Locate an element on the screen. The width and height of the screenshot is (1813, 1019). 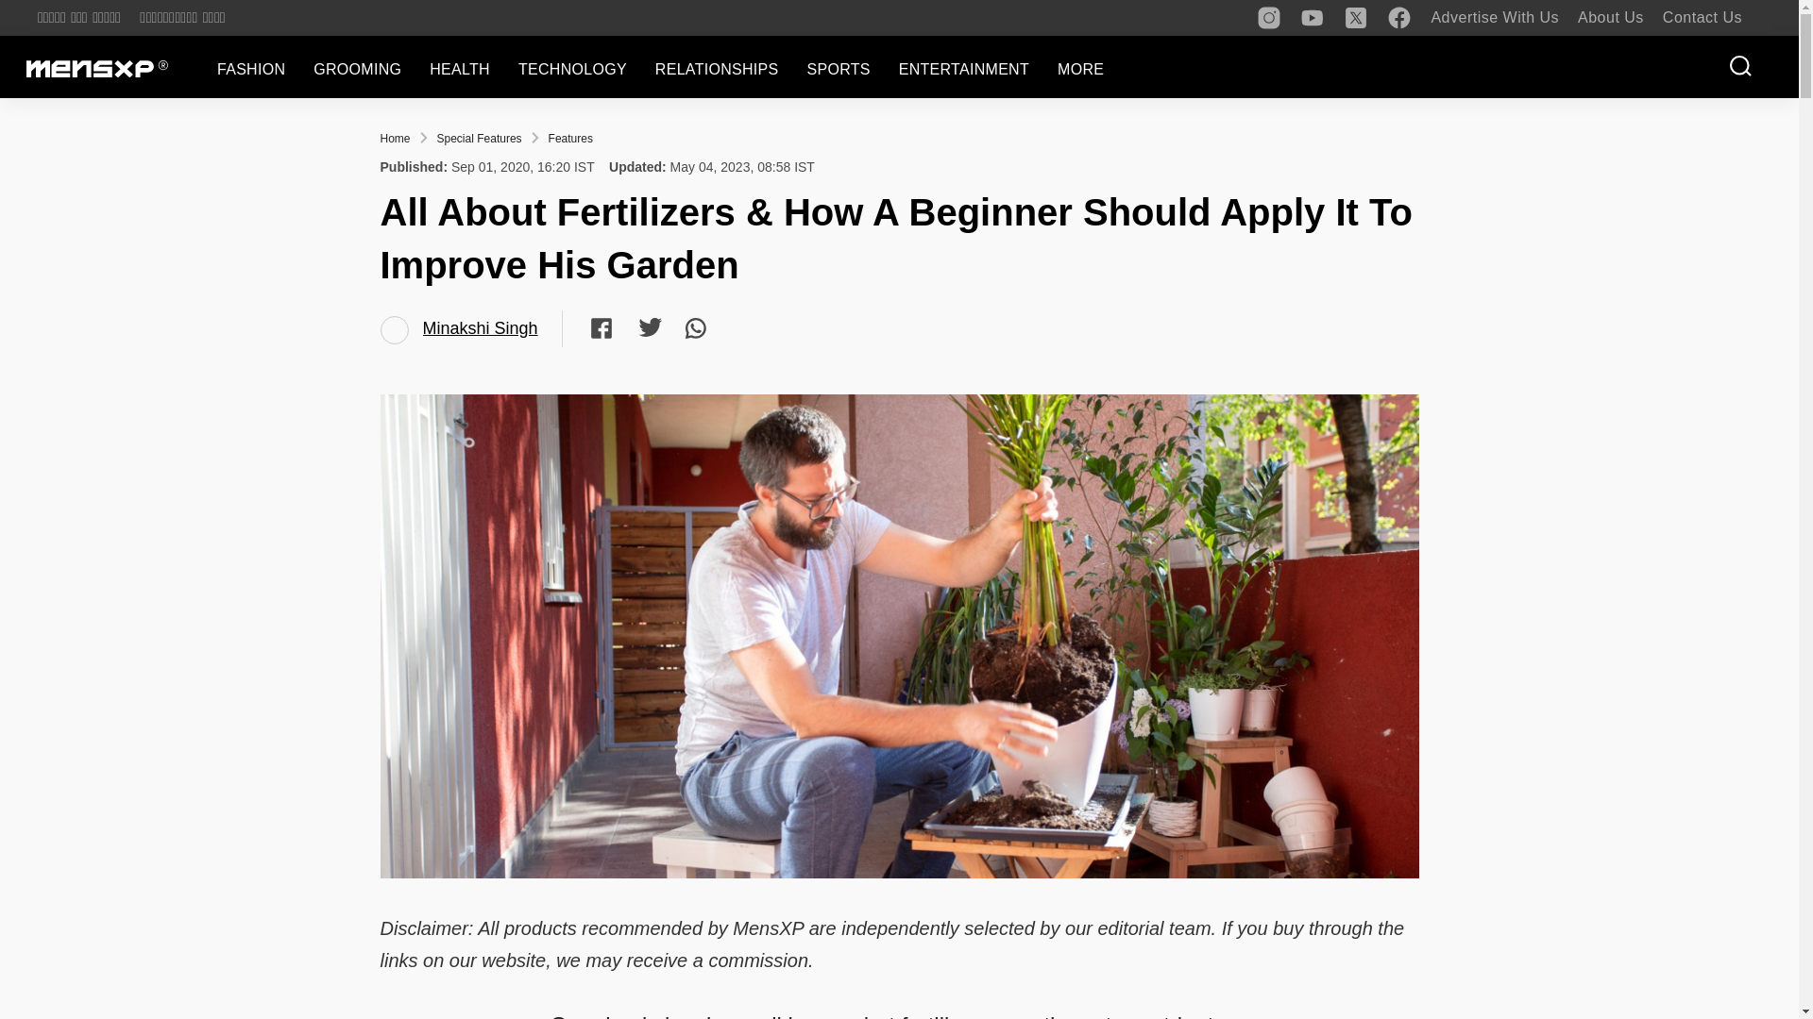
Contact Us  is located at coordinates (1702, 17).